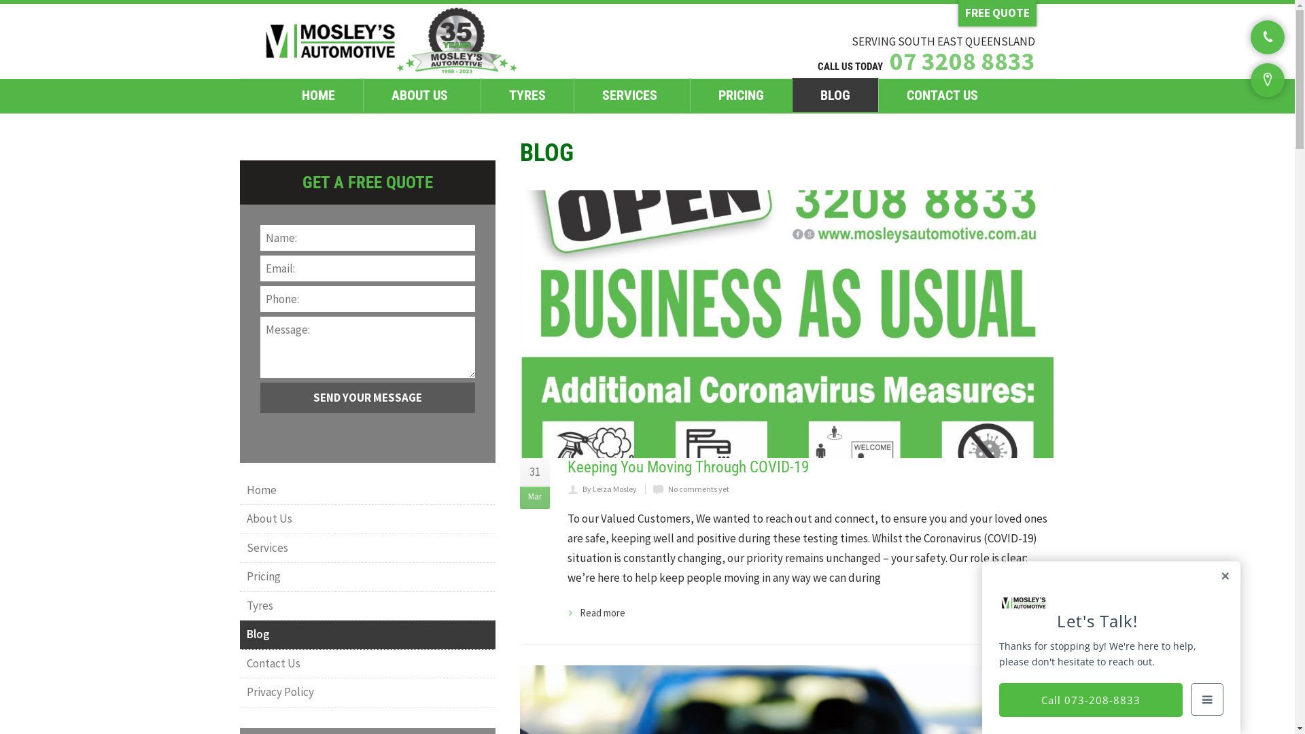 This screenshot has width=1305, height=734. What do you see at coordinates (368, 549) in the screenshot?
I see `Services` at bounding box center [368, 549].